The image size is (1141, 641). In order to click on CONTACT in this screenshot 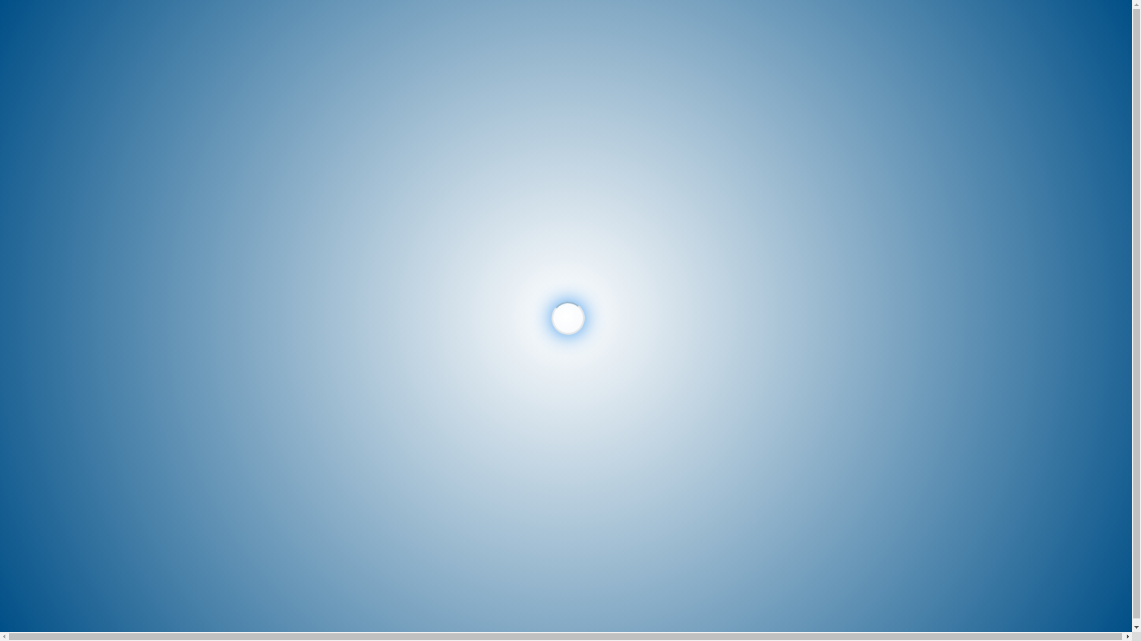, I will do `click(48, 190)`.